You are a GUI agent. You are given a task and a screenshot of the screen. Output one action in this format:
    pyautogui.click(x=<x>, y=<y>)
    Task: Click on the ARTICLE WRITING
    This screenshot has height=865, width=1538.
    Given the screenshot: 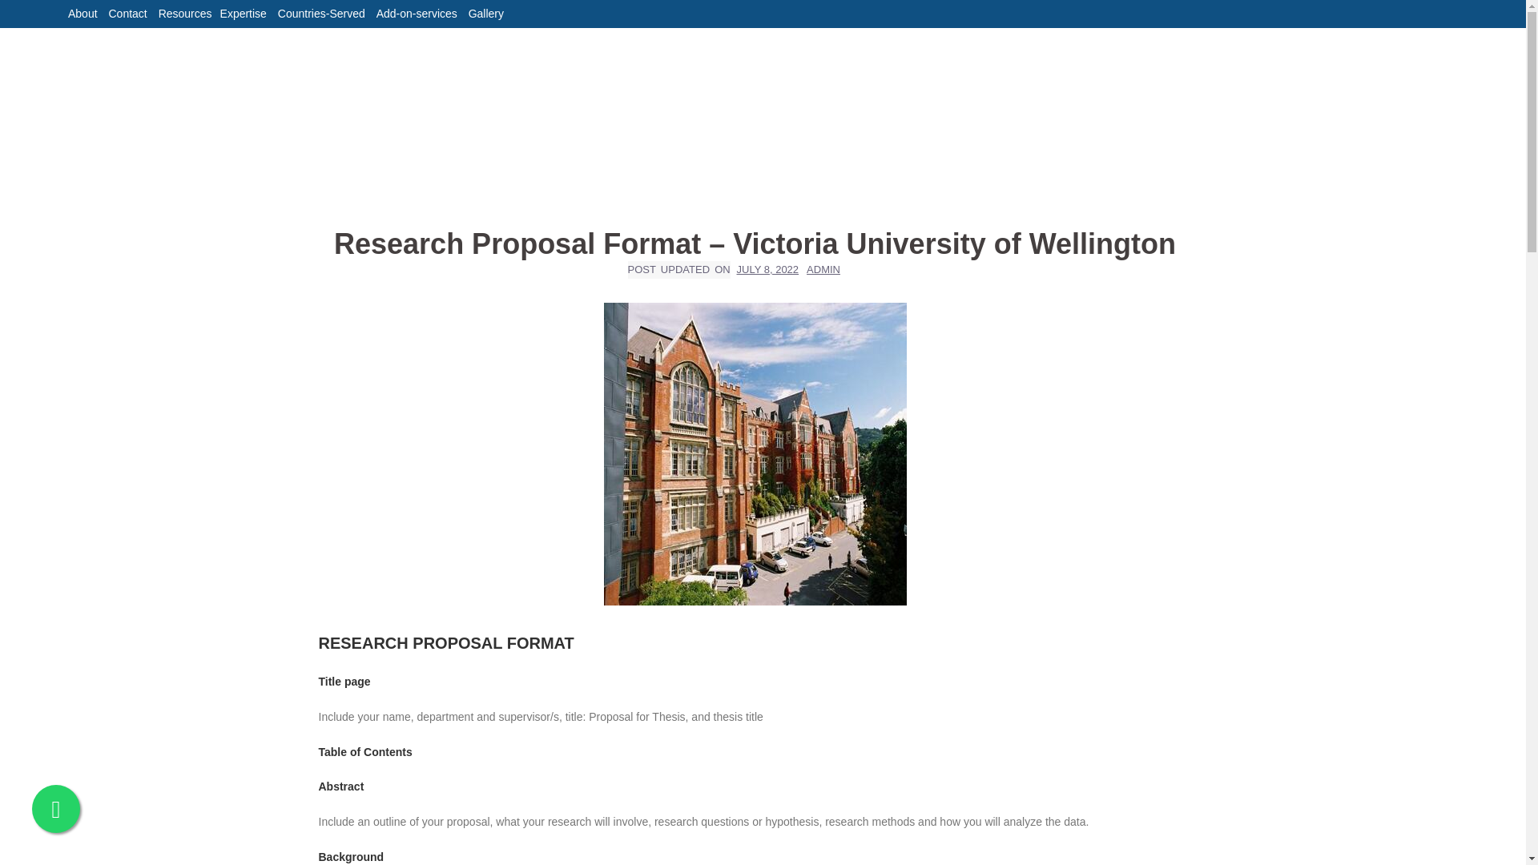 What is the action you would take?
    pyautogui.click(x=968, y=58)
    